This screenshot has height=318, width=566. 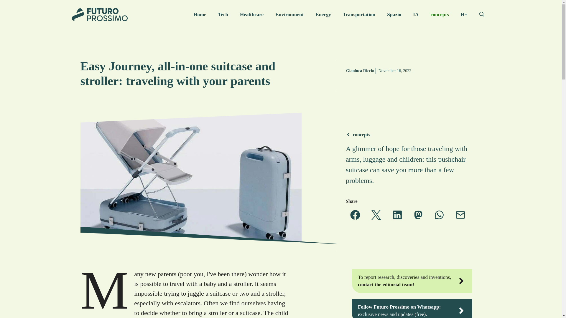 What do you see at coordinates (416, 15) in the screenshot?
I see `IA` at bounding box center [416, 15].